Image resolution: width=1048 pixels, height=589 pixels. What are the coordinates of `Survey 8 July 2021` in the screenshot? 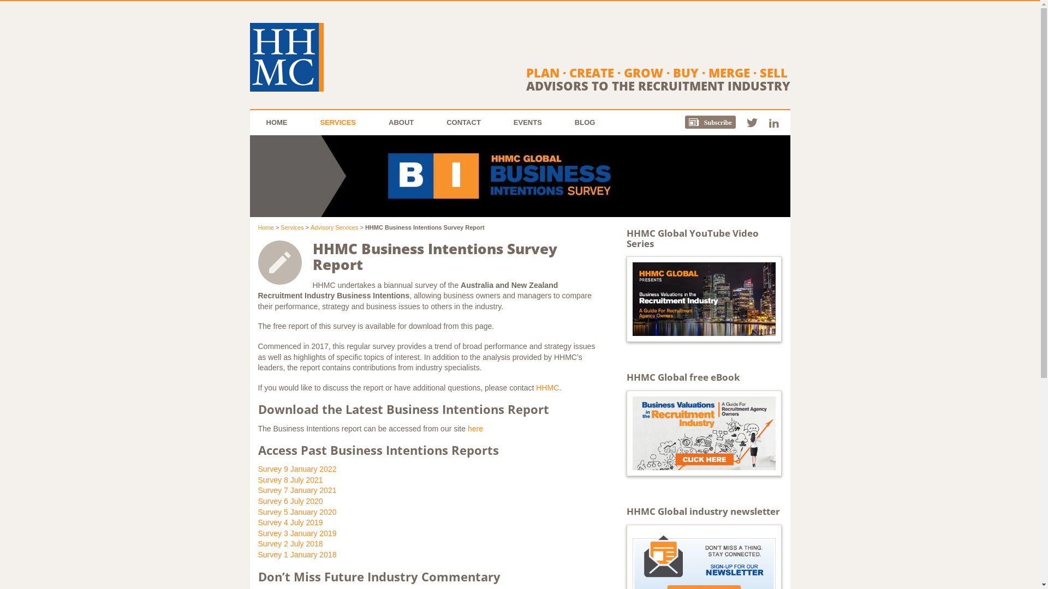 It's located at (290, 480).